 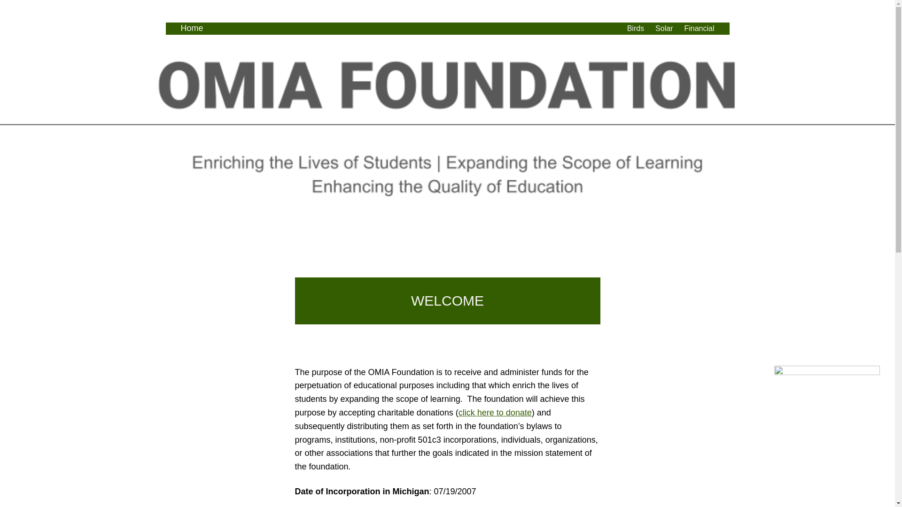 What do you see at coordinates (192, 28) in the screenshot?
I see `Home` at bounding box center [192, 28].